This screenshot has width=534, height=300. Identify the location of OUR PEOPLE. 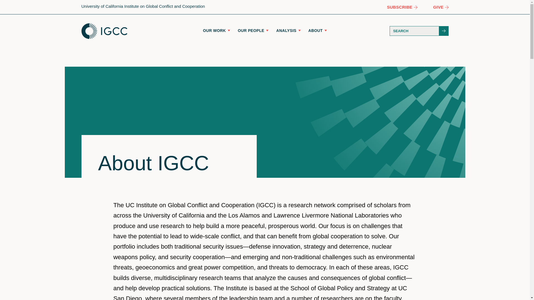
(253, 30).